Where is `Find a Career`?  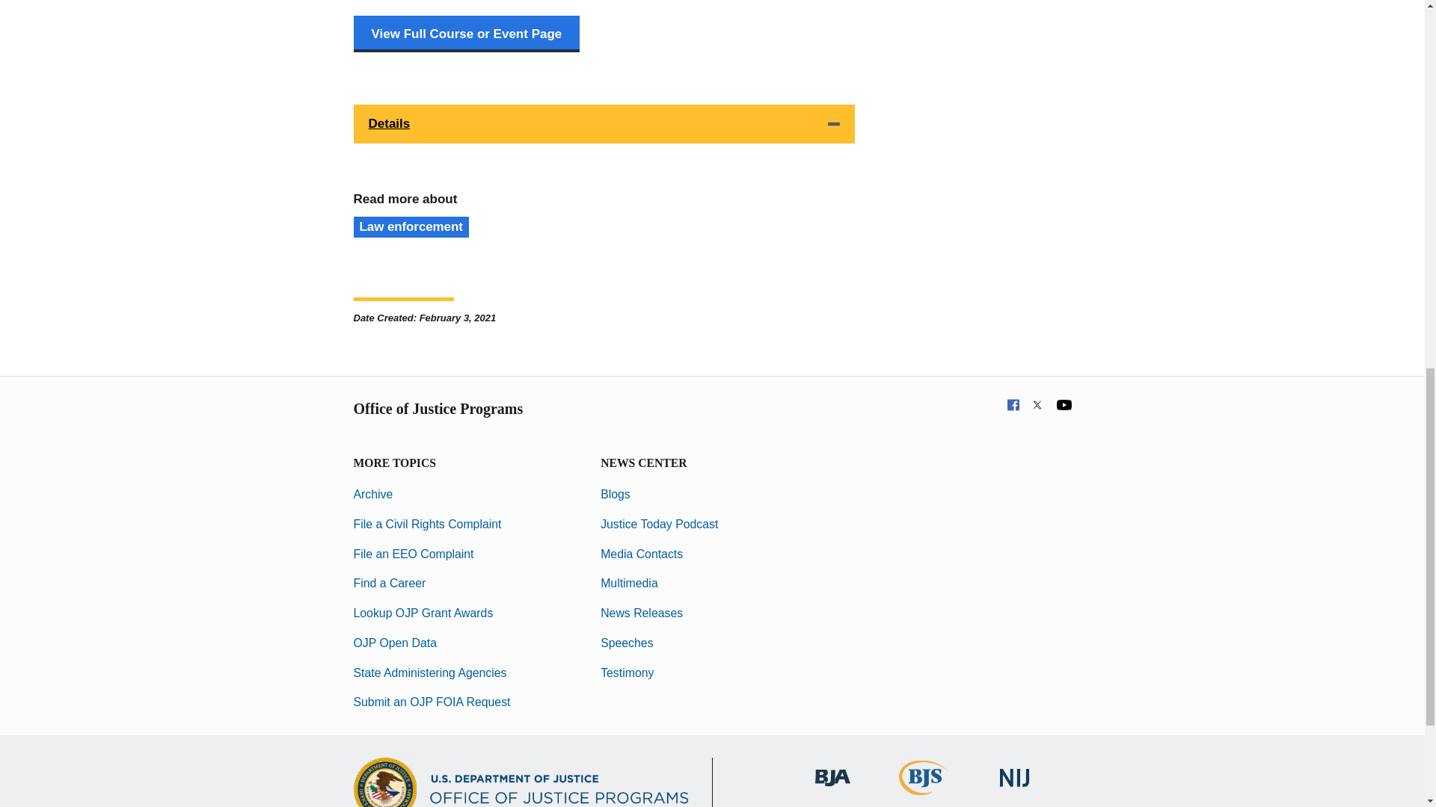 Find a Career is located at coordinates (389, 583).